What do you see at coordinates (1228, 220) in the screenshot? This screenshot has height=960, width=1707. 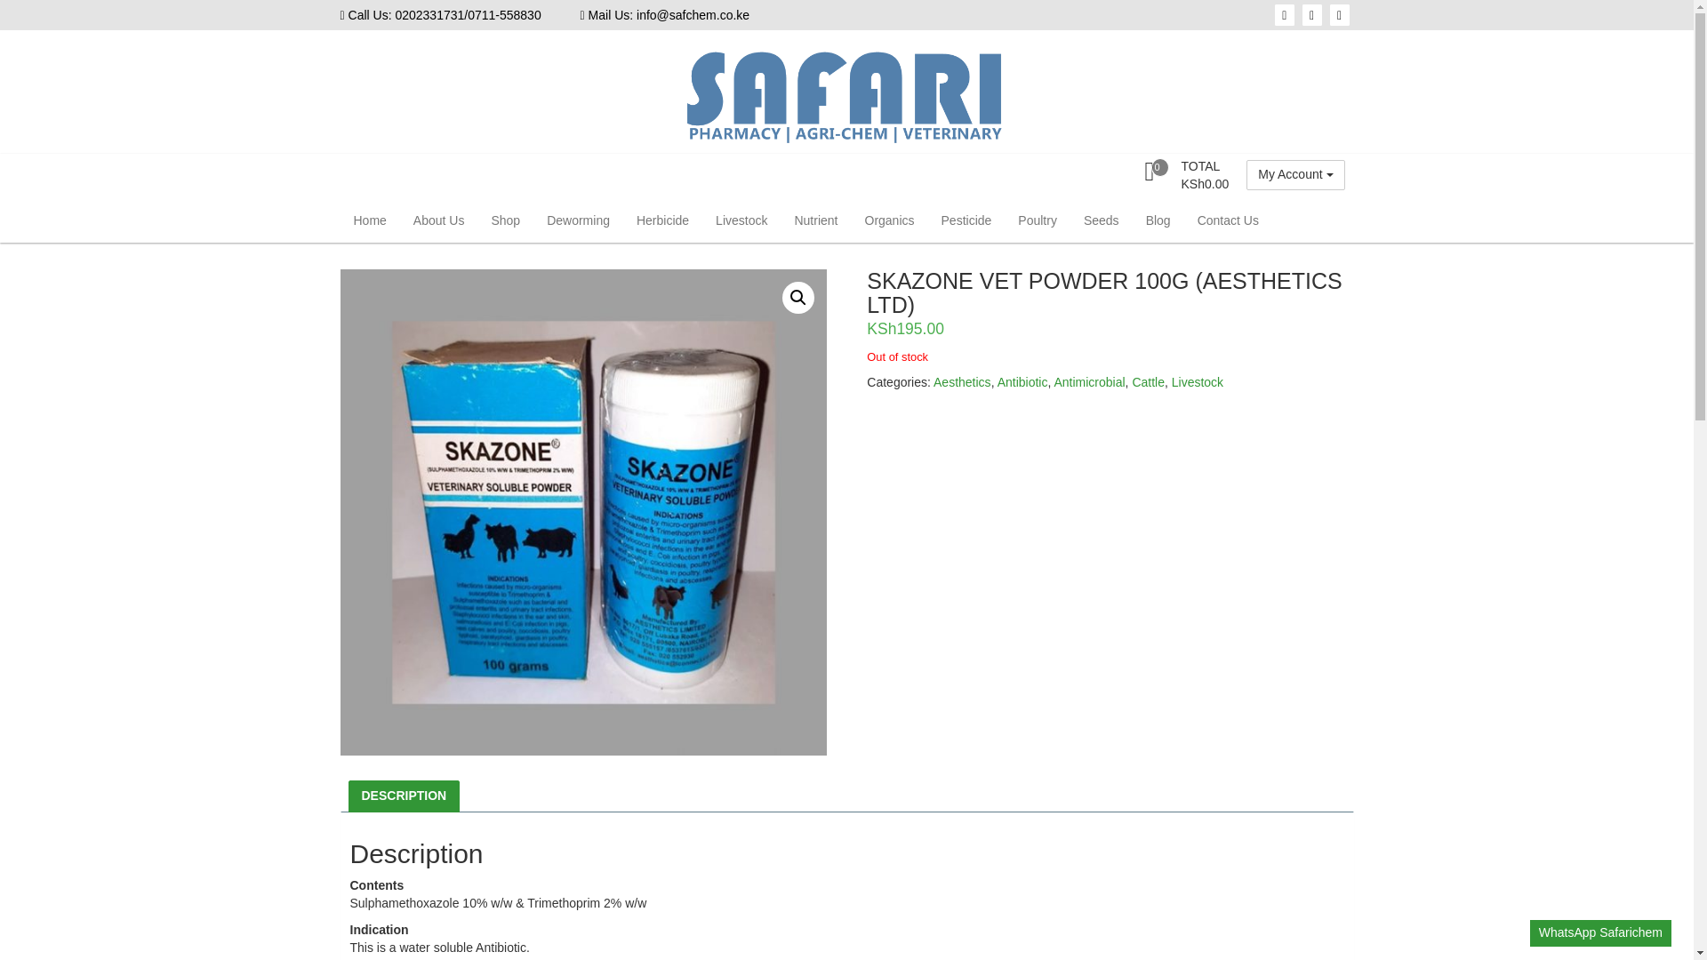 I see `Contact Us` at bounding box center [1228, 220].